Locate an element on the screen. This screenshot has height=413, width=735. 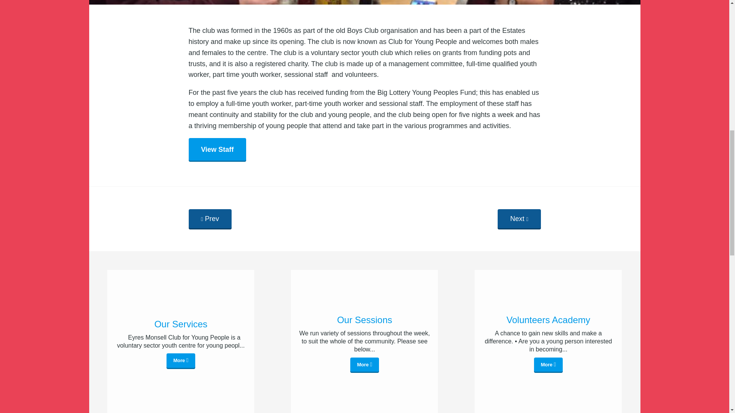
Volunteers Academy is located at coordinates (548, 320).